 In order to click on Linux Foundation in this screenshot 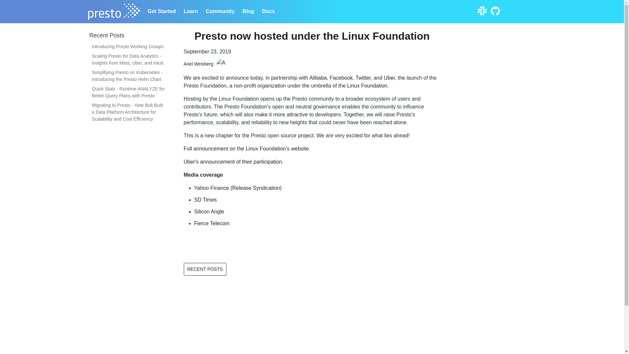, I will do `click(367, 86)`.